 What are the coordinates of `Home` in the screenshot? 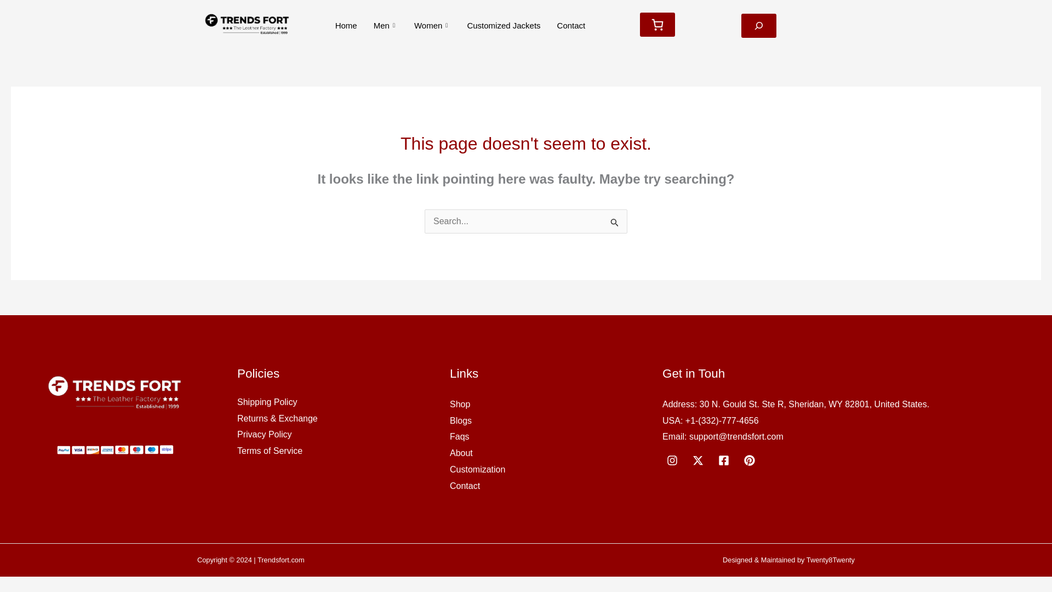 It's located at (346, 25).